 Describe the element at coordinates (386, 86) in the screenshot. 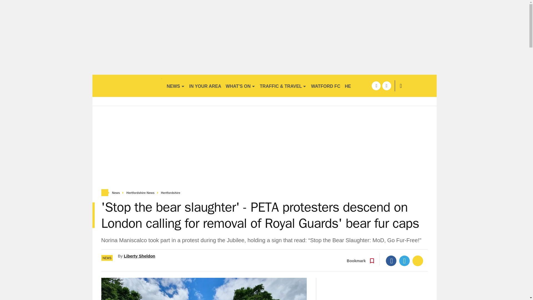

I see `twitter` at that location.